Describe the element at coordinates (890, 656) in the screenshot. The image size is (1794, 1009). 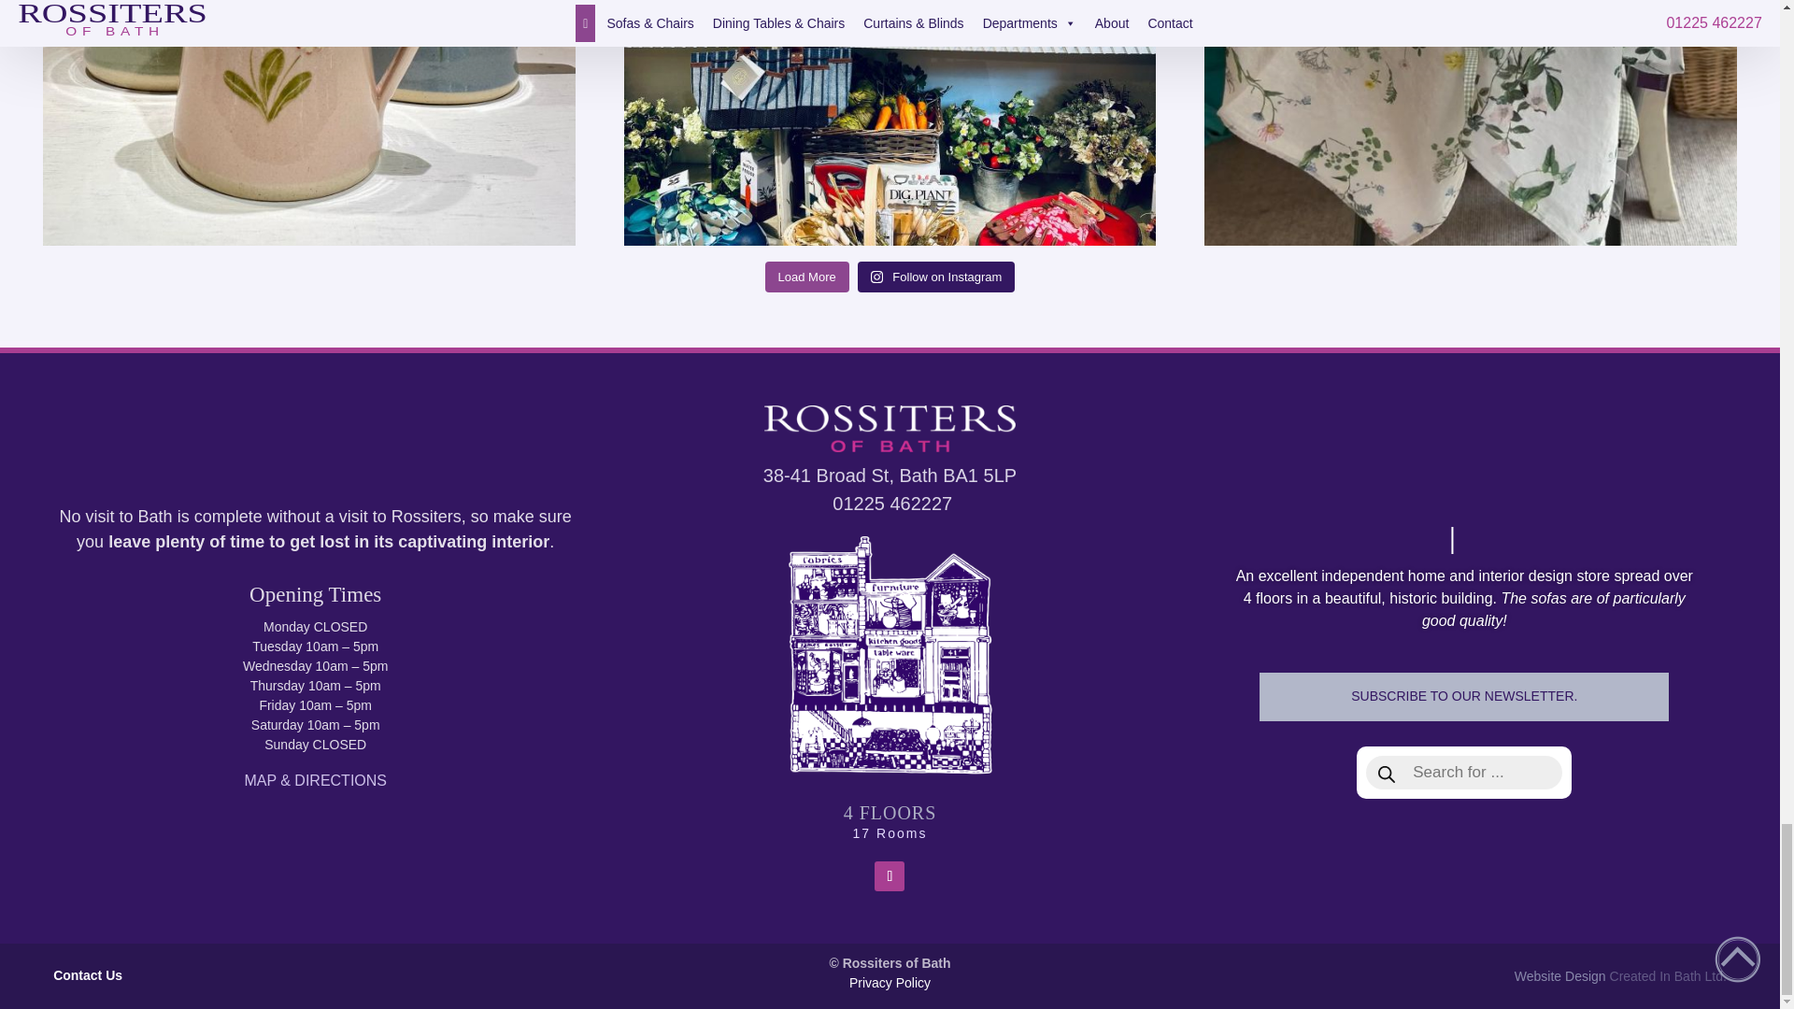
I see `Rossiters of Bath House Only Purple 1280` at that location.